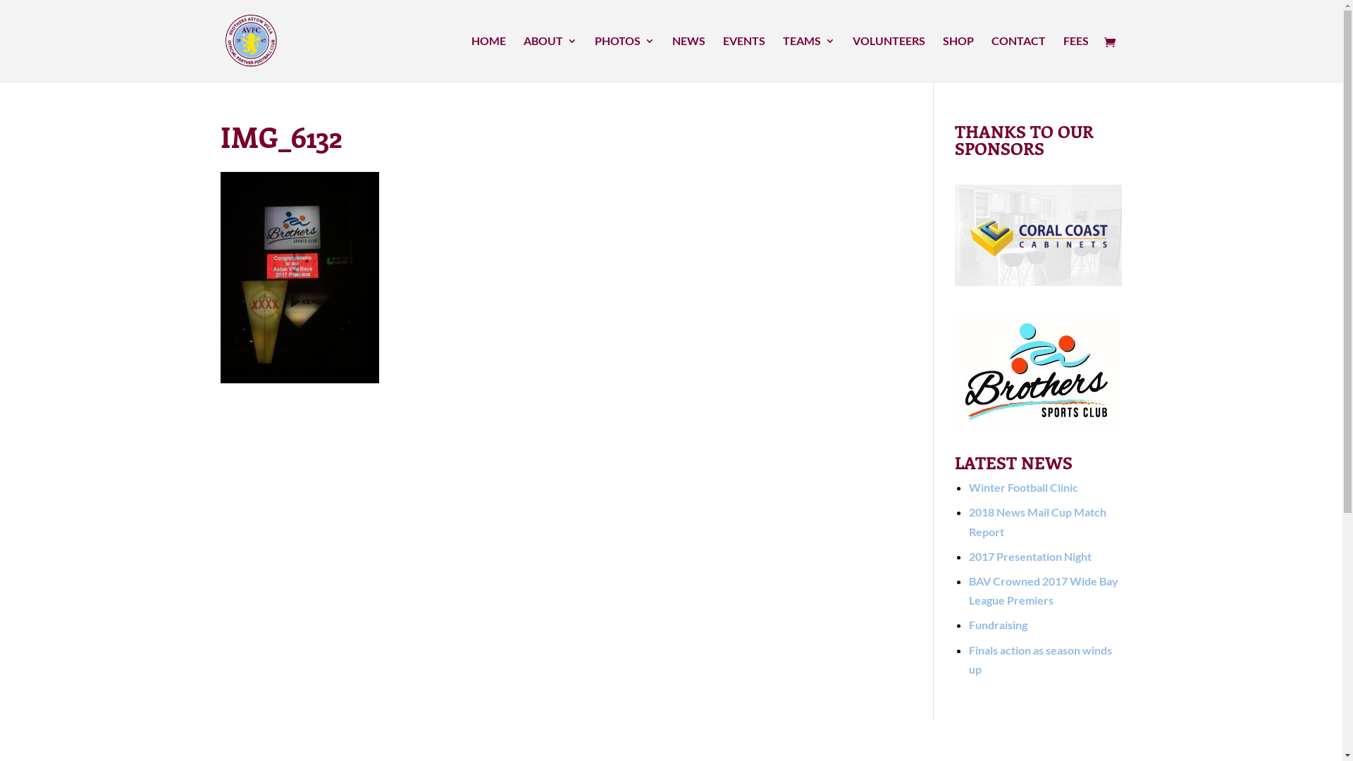  What do you see at coordinates (550, 59) in the screenshot?
I see `ABOUT` at bounding box center [550, 59].